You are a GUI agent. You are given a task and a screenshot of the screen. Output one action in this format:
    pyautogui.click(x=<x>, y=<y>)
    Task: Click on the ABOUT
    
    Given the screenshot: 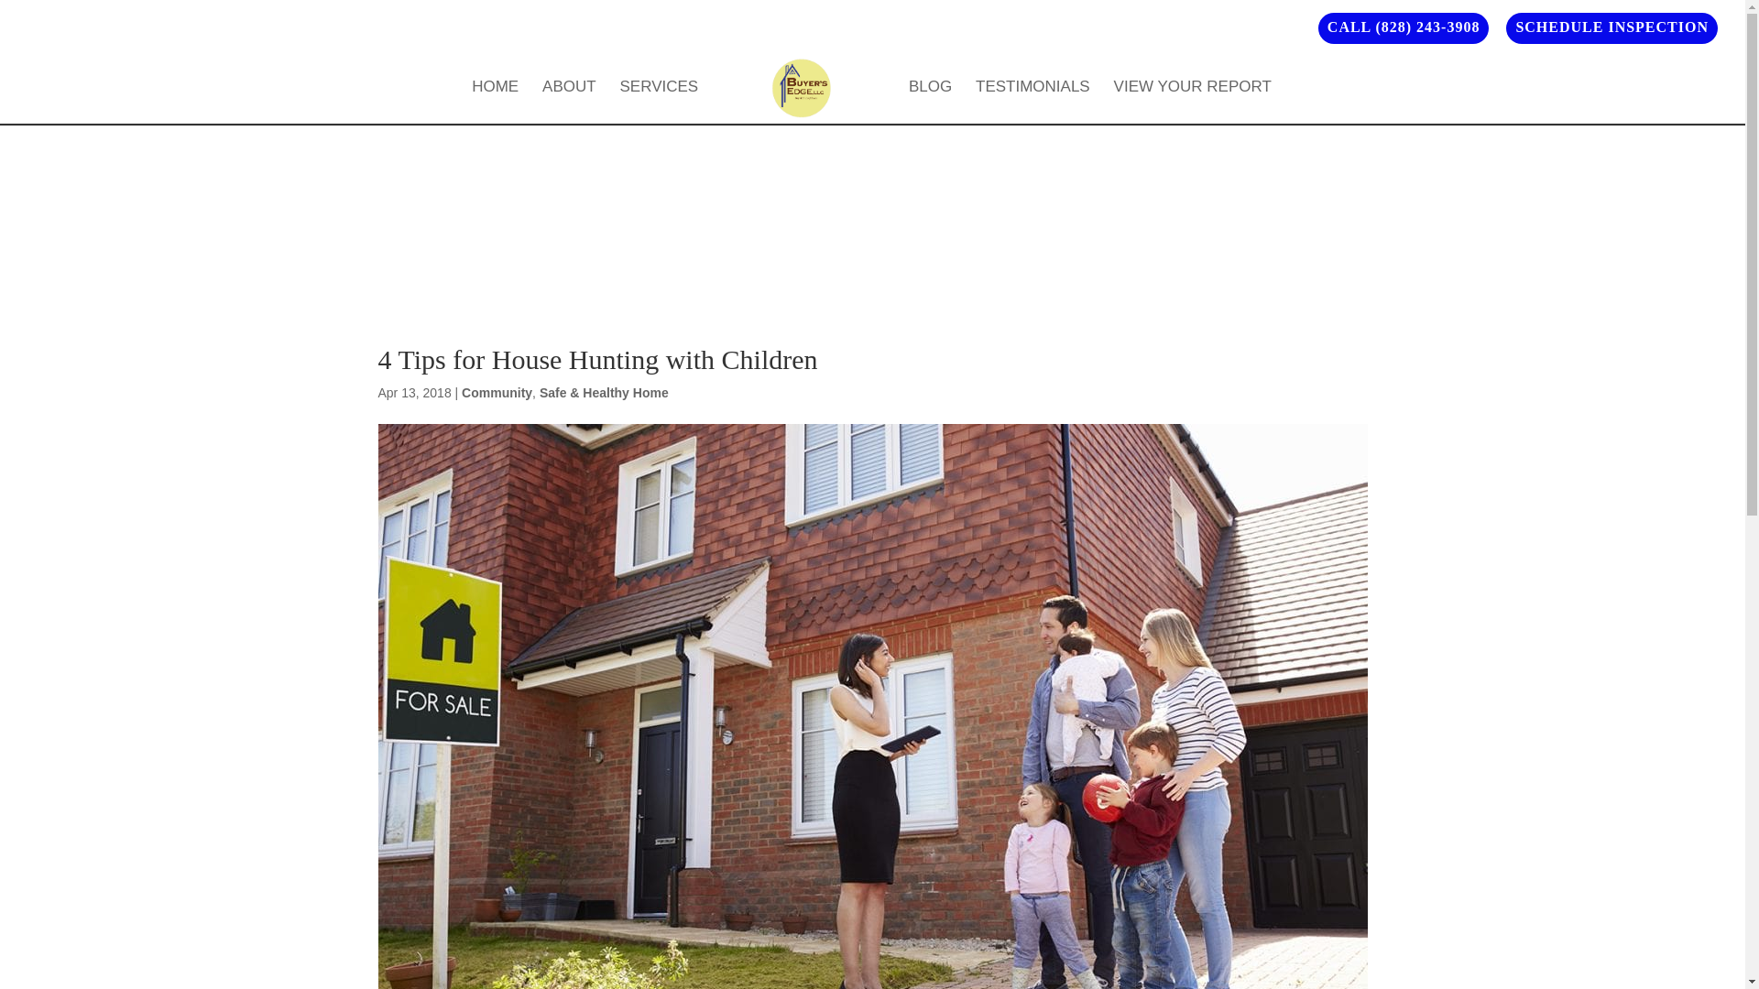 What is the action you would take?
    pyautogui.click(x=568, y=102)
    